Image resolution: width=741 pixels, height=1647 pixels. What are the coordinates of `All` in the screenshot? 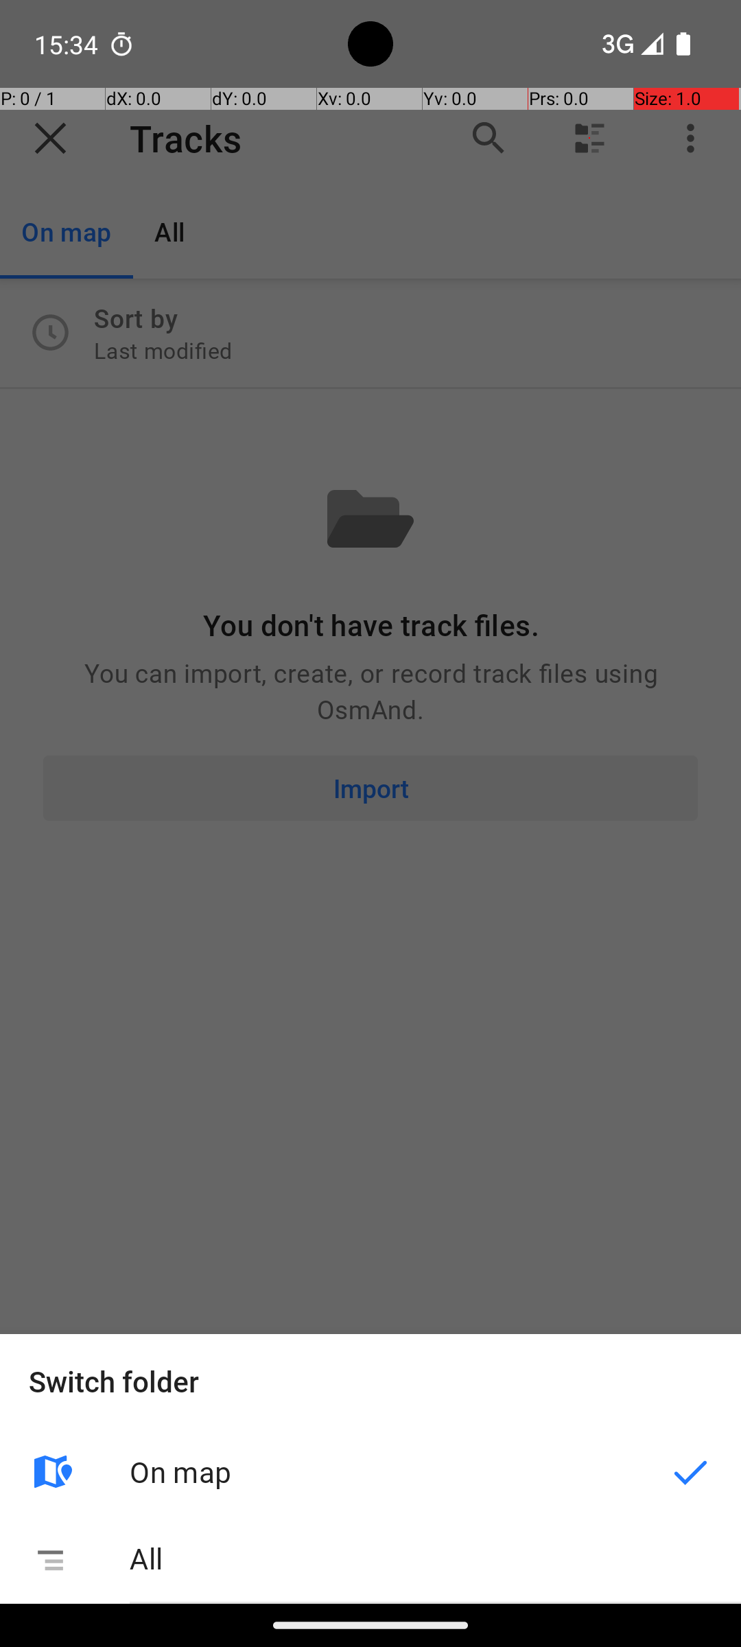 It's located at (435, 1558).